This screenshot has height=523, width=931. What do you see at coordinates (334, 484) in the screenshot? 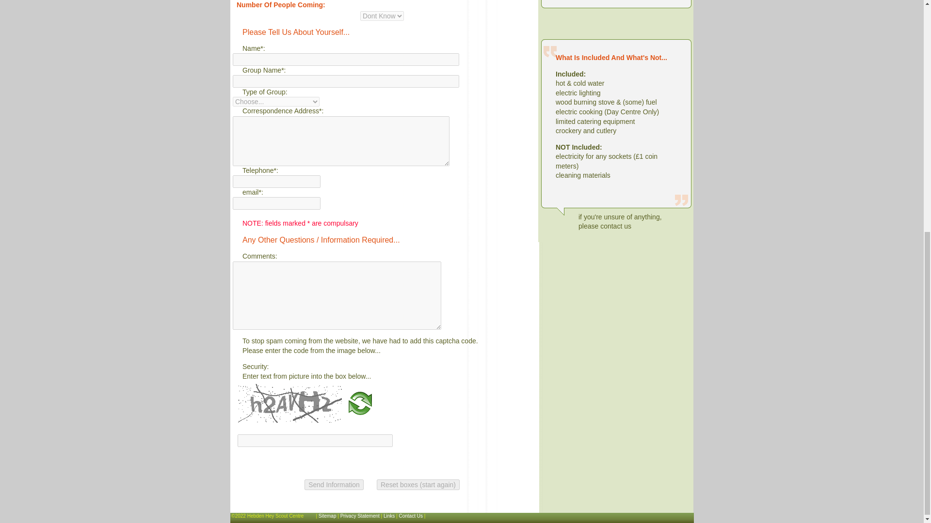
I see `Send Information` at bounding box center [334, 484].